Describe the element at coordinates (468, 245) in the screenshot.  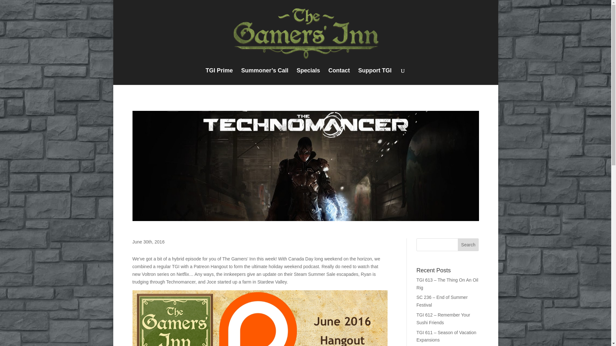
I see `Search` at that location.